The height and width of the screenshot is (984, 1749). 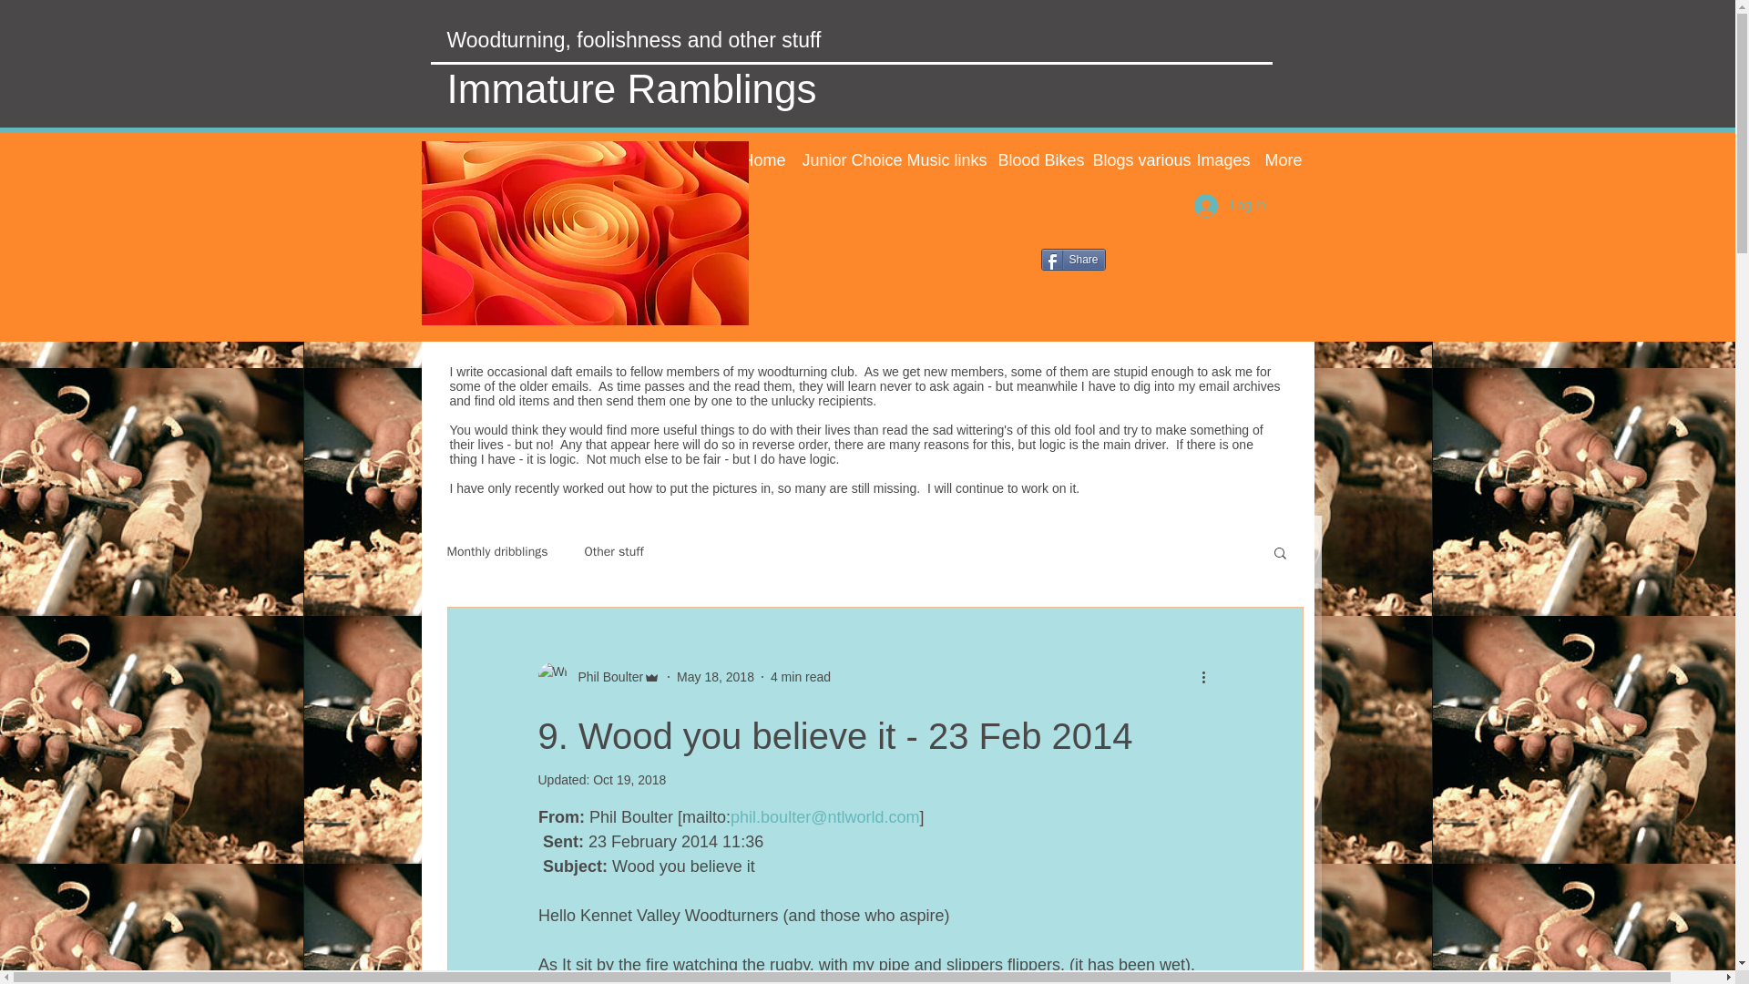 What do you see at coordinates (496, 552) in the screenshot?
I see `Monthly dribblings` at bounding box center [496, 552].